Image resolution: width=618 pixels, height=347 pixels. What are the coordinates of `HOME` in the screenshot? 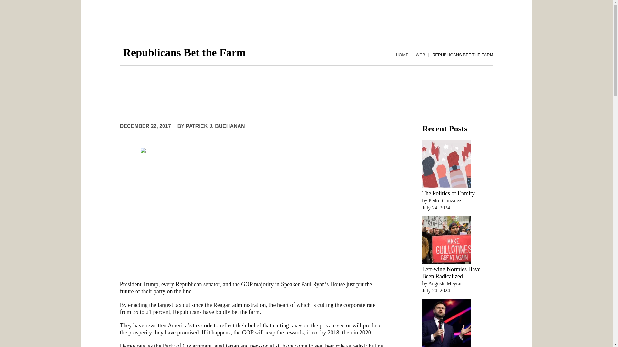 It's located at (402, 55).